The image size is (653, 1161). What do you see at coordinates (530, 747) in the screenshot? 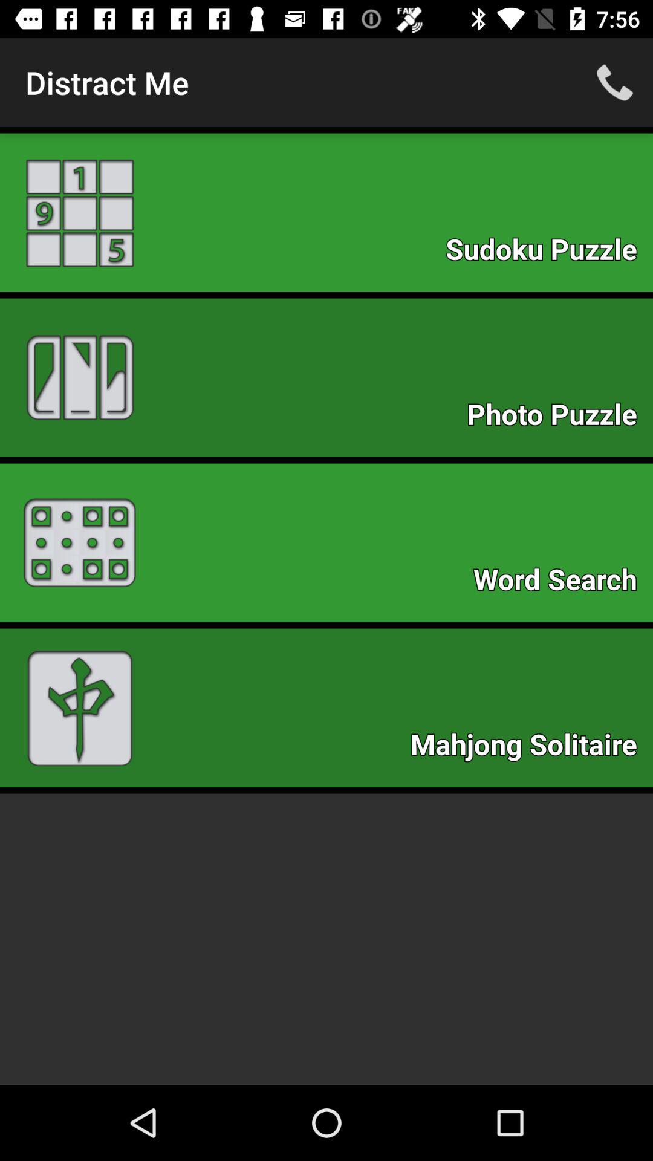
I see `flip to mahjong solitaire item` at bounding box center [530, 747].